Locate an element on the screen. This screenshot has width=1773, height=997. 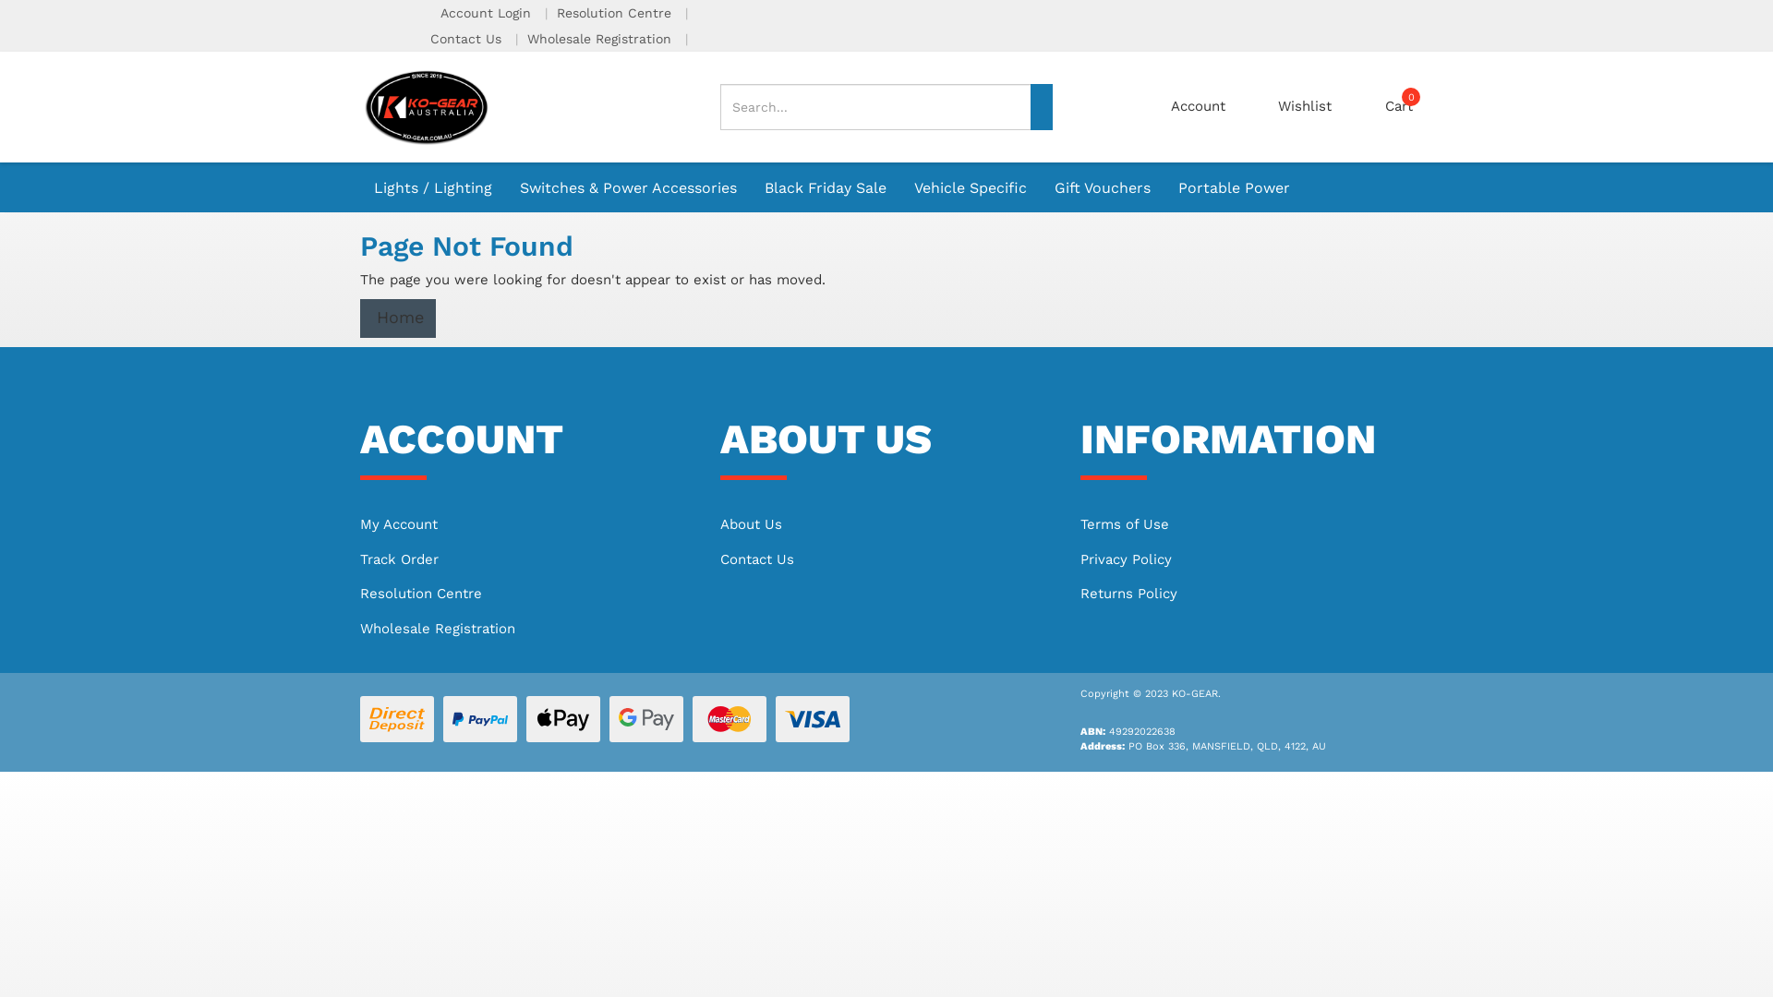
Resolution Centre is located at coordinates (617, 13).